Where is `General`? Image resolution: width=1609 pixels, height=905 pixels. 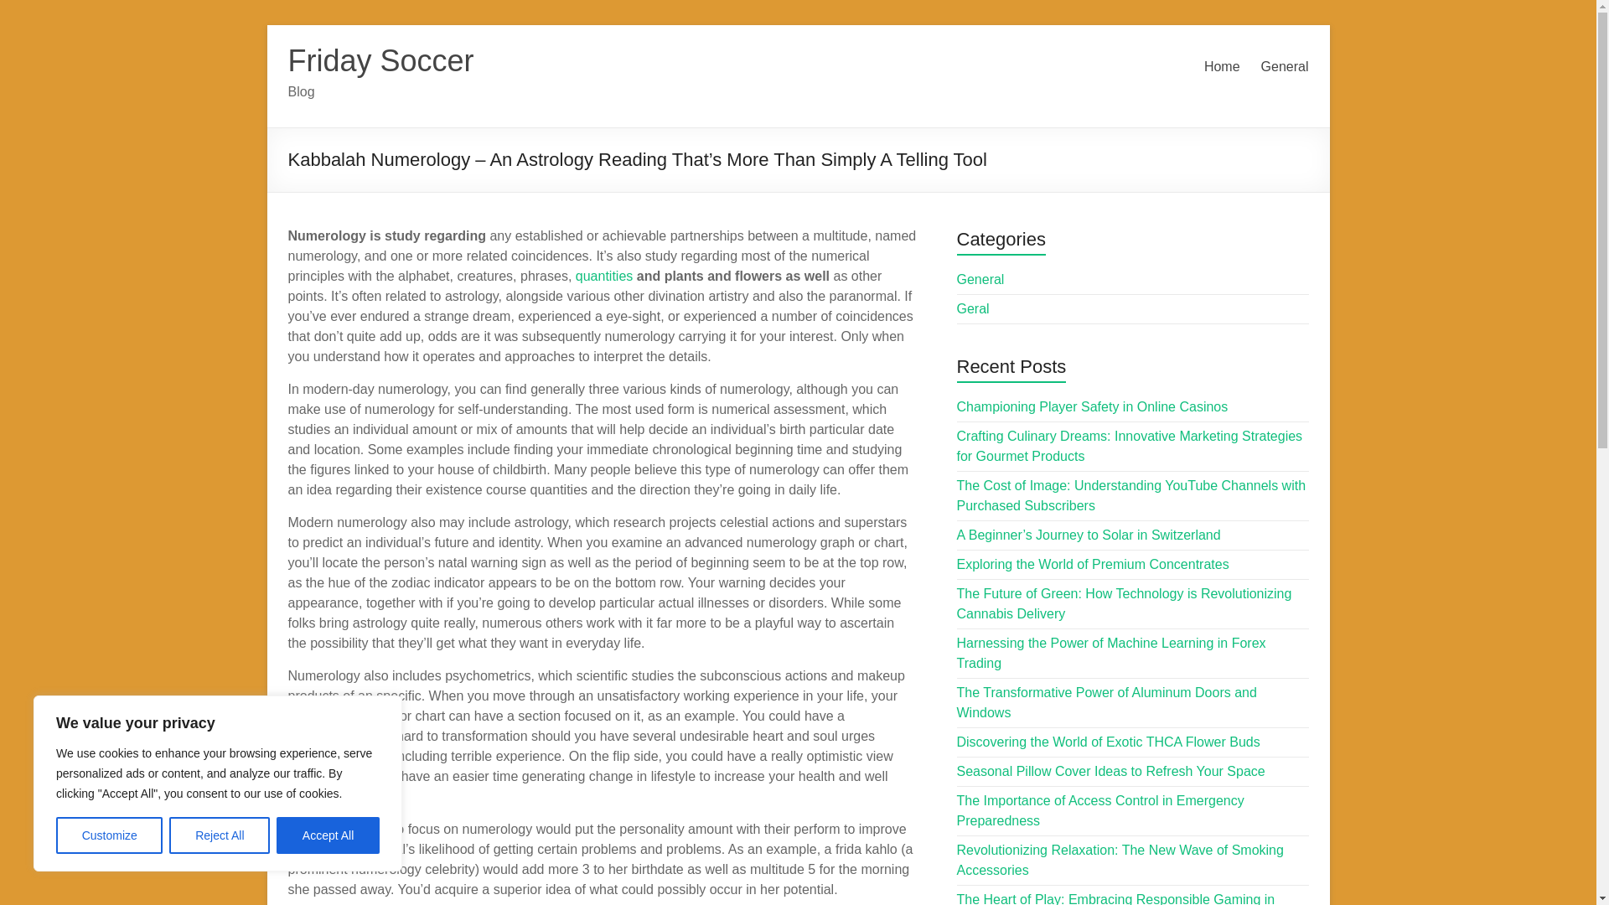
General is located at coordinates (980, 280).